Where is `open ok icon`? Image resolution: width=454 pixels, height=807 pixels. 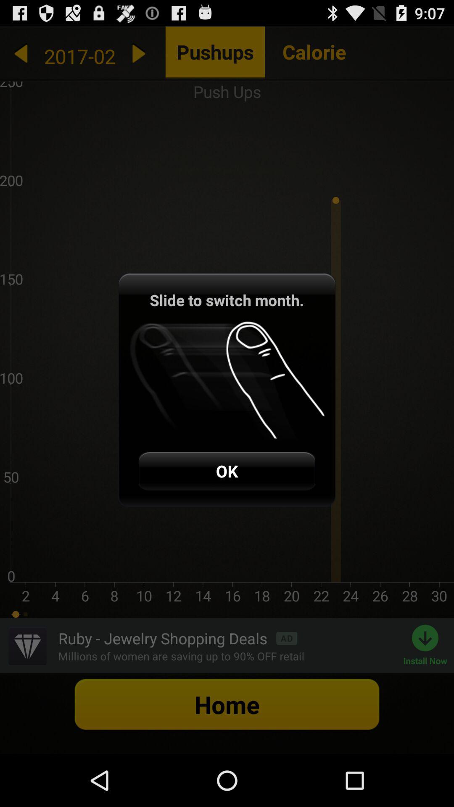 open ok icon is located at coordinates (227, 471).